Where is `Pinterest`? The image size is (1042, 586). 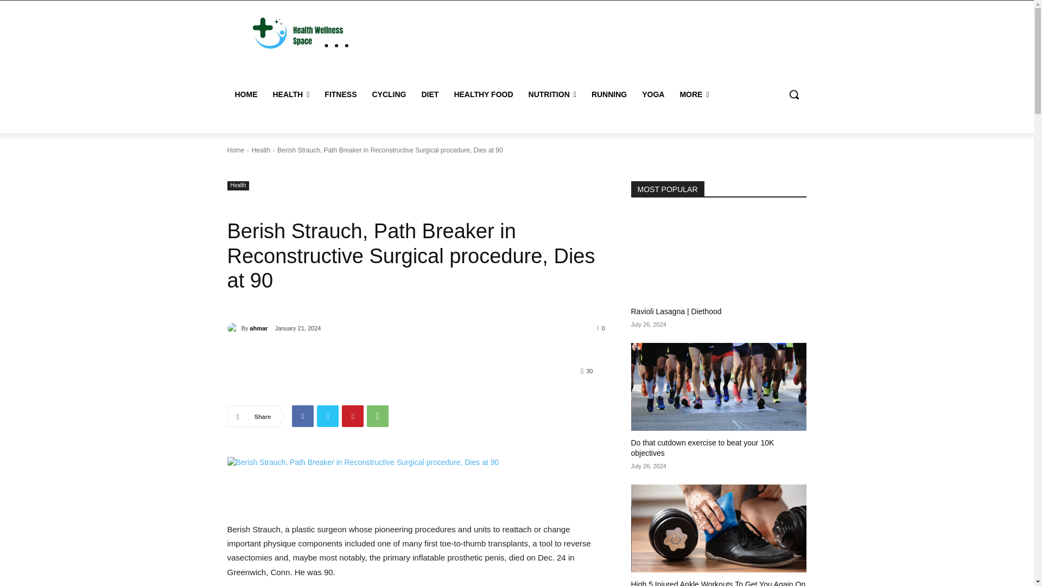 Pinterest is located at coordinates (353, 416).